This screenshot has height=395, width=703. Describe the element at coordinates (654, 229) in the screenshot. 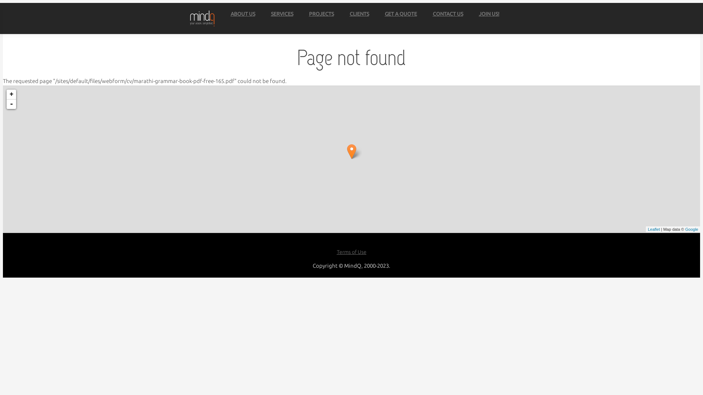

I see `Leaflet` at that location.